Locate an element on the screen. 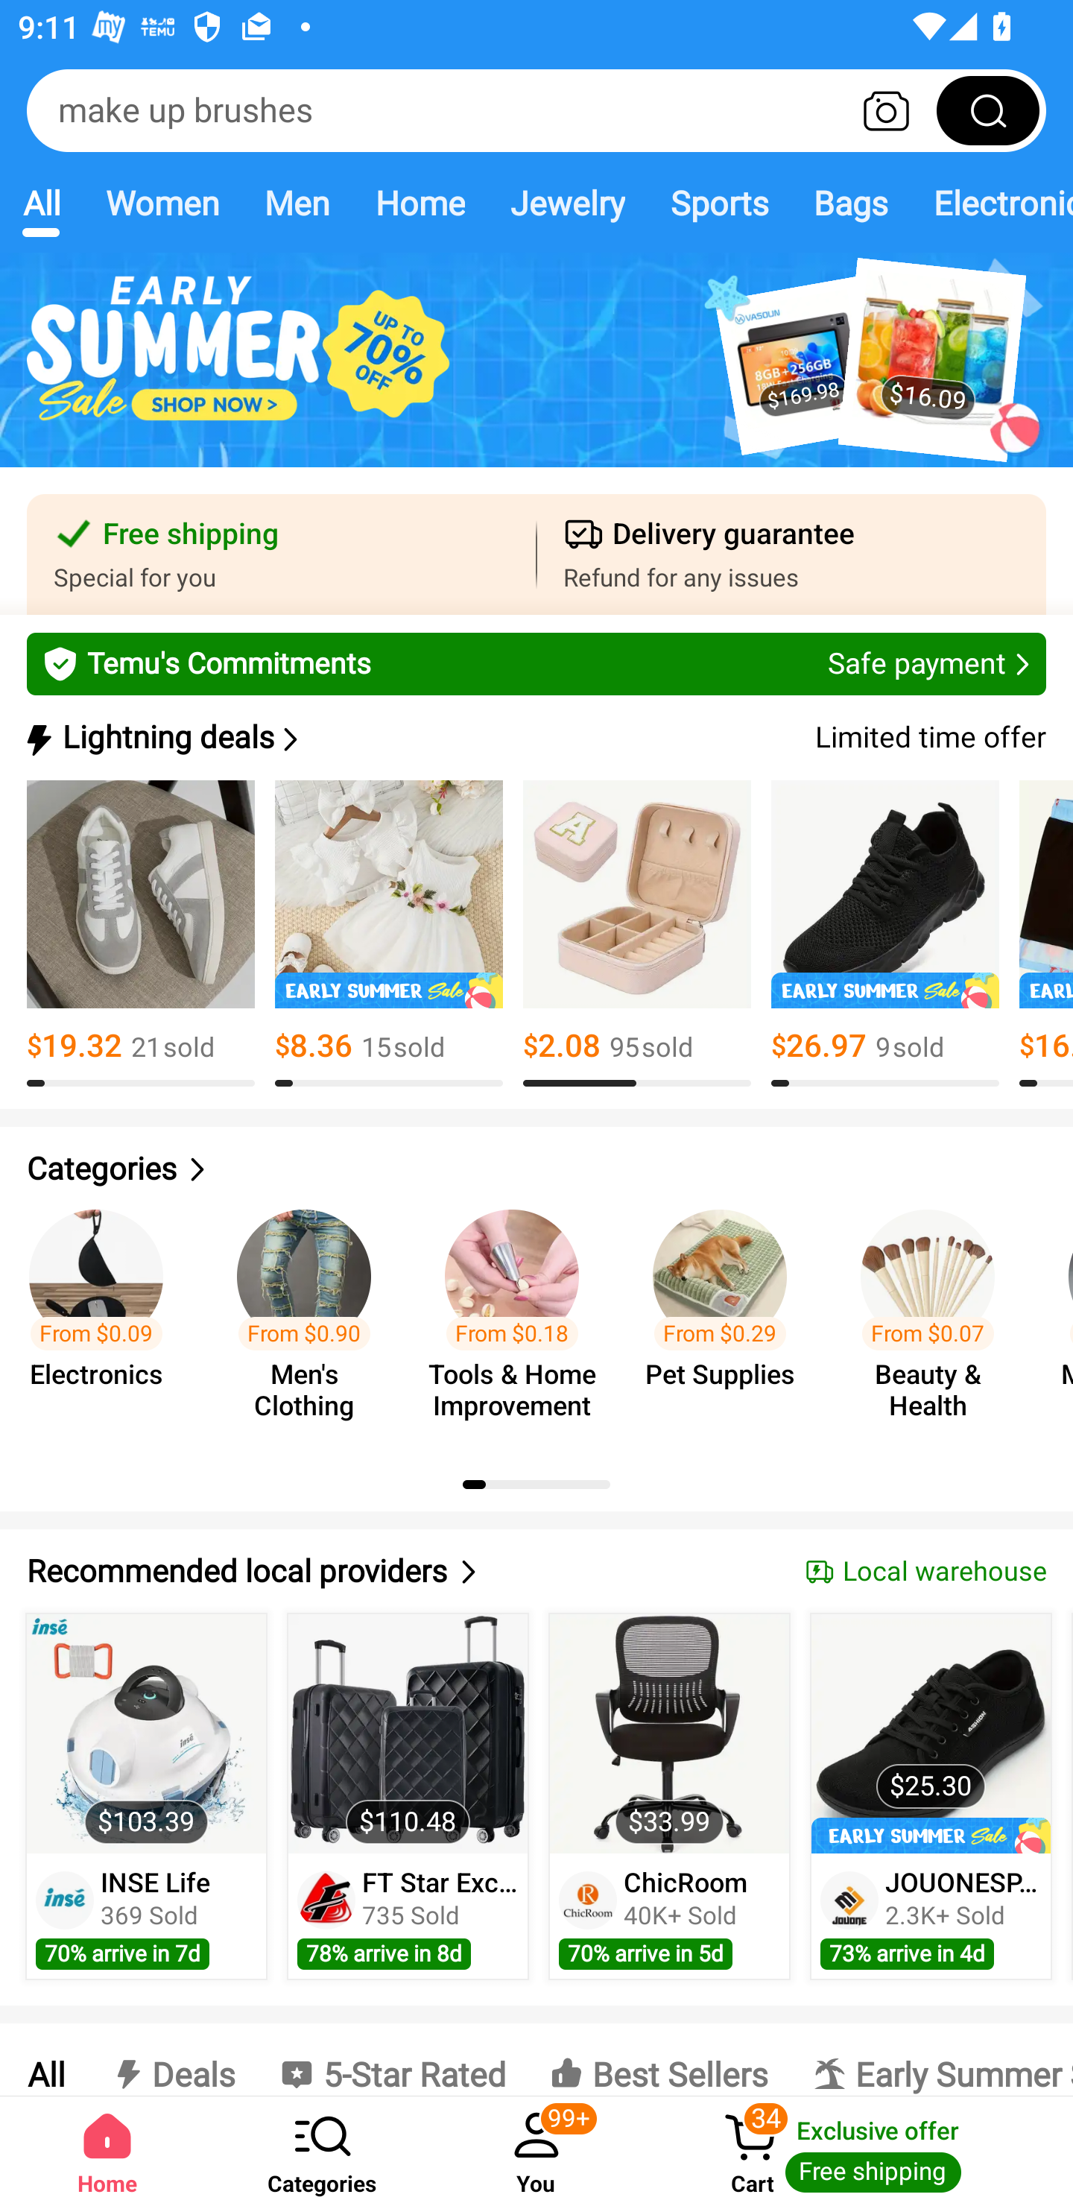 The height and width of the screenshot is (2206, 1073). $8.36 15￼sold 8.0 is located at coordinates (389, 934).